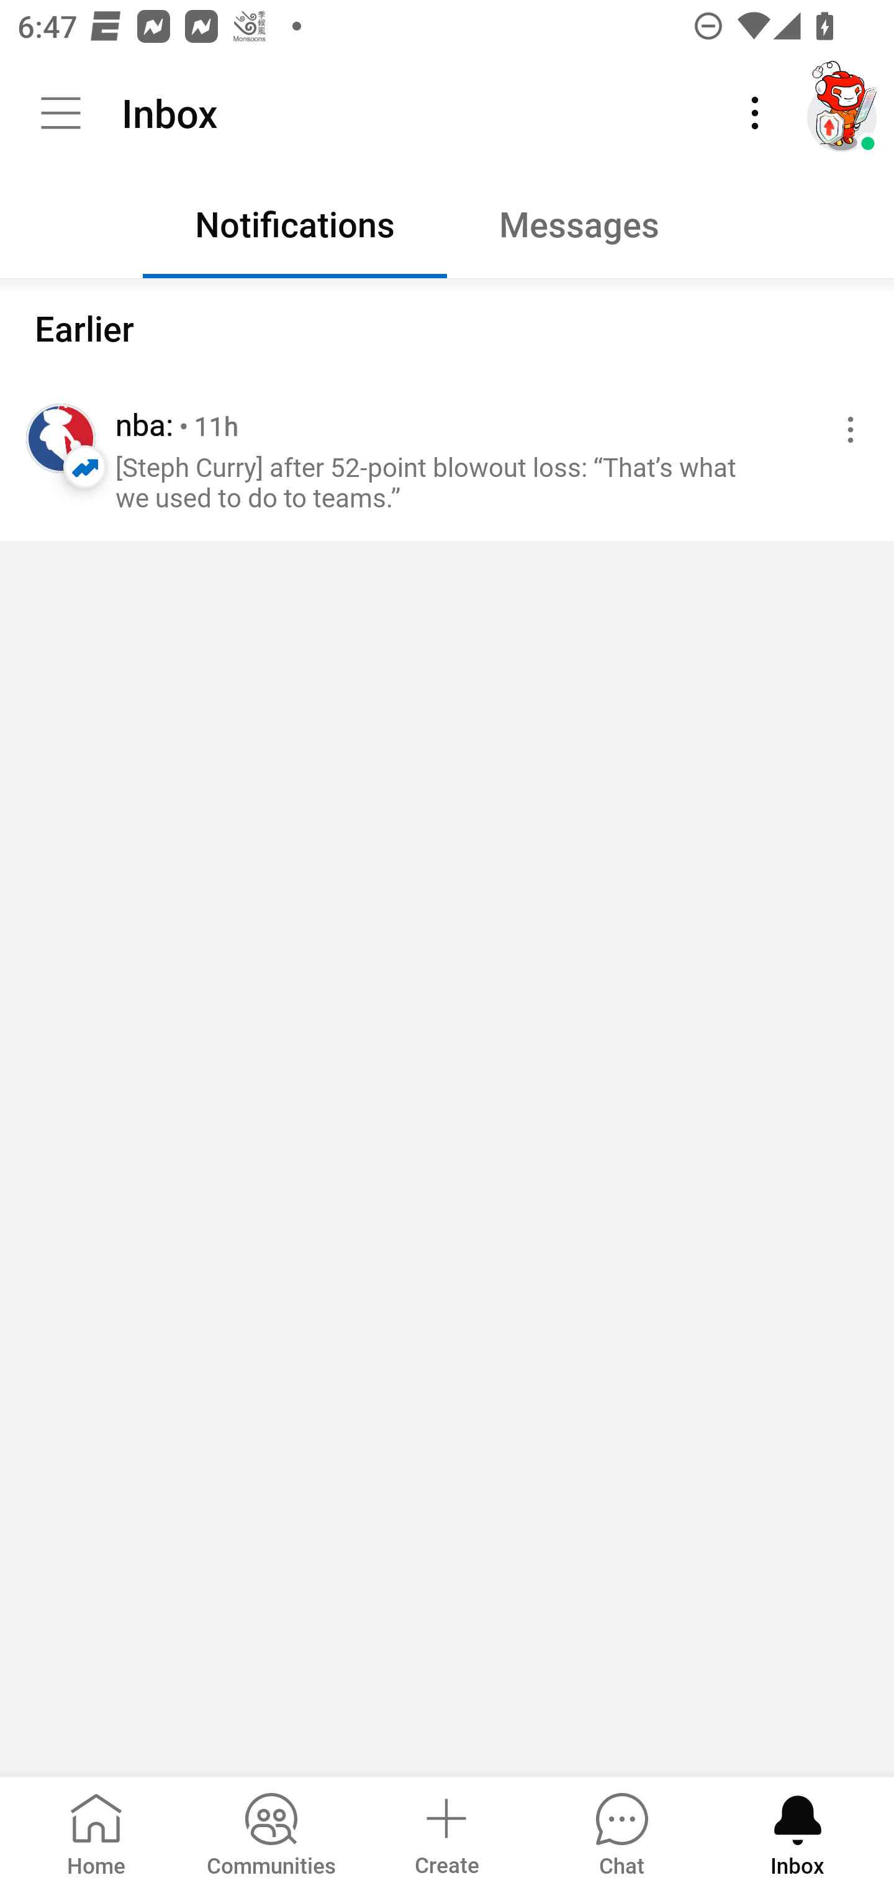  I want to click on Messages, so click(598, 230).